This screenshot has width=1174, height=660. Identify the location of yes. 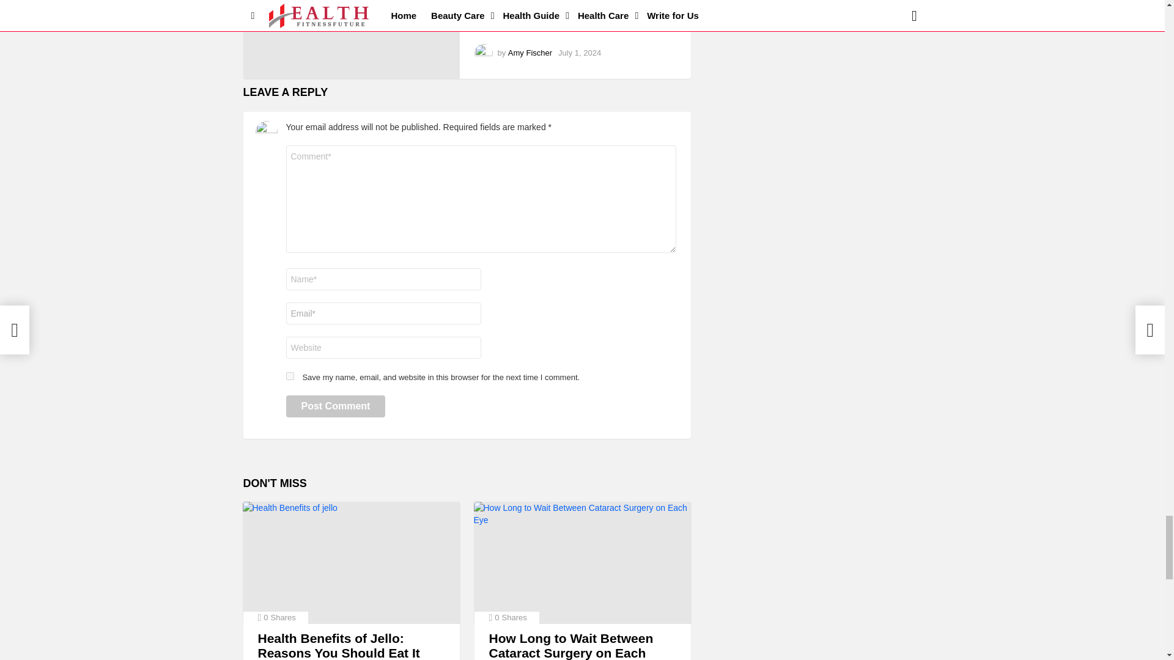
(290, 376).